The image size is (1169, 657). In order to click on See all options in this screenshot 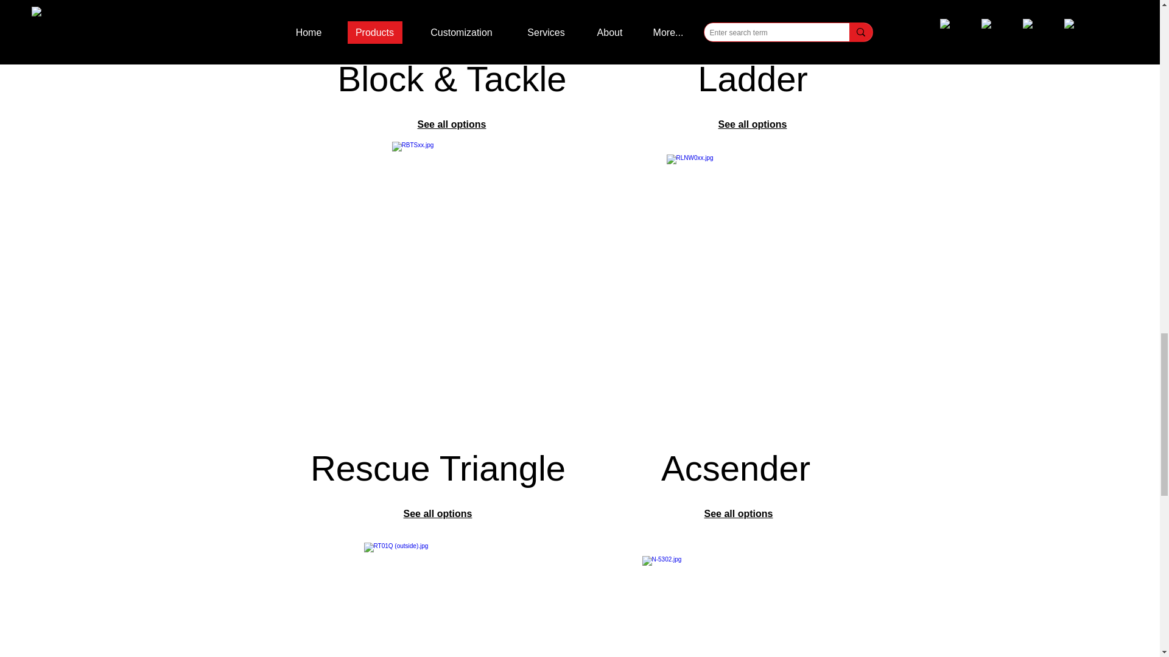, I will do `click(739, 513)`.